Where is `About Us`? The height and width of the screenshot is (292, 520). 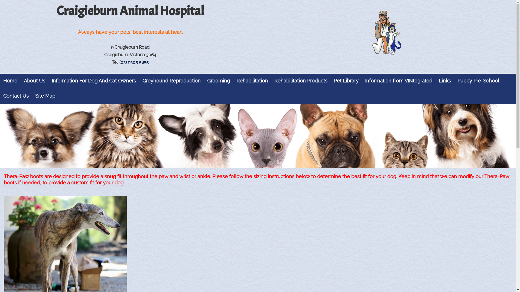 About Us is located at coordinates (35, 81).